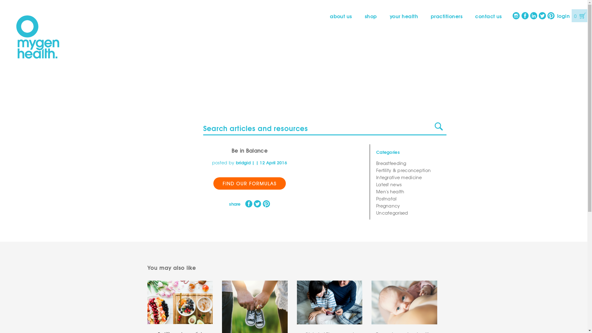 This screenshot has height=333, width=592. What do you see at coordinates (408, 163) in the screenshot?
I see `Breastfeeding` at bounding box center [408, 163].